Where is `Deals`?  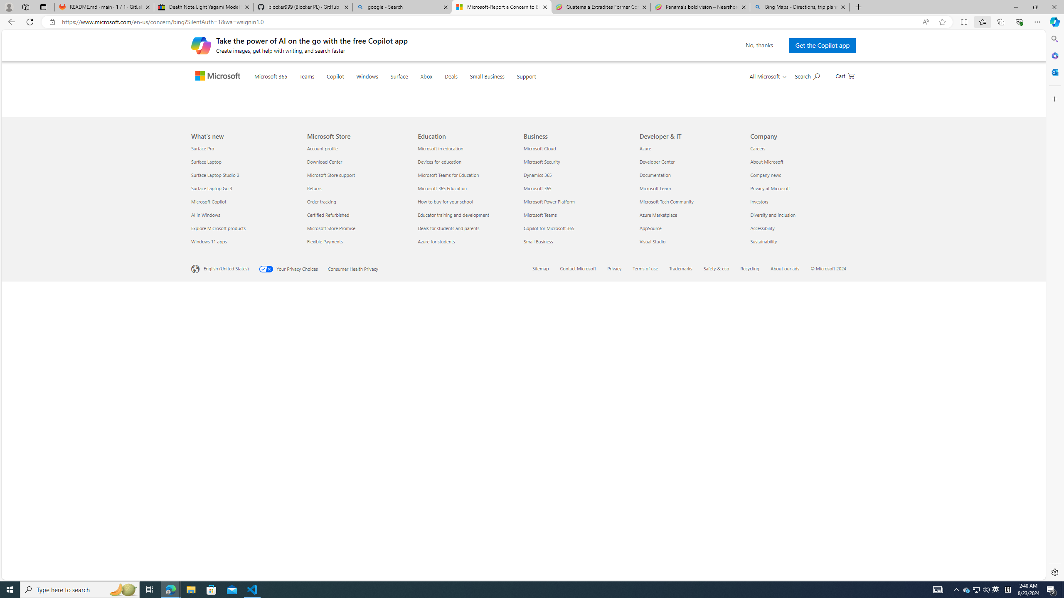
Deals is located at coordinates (468, 87).